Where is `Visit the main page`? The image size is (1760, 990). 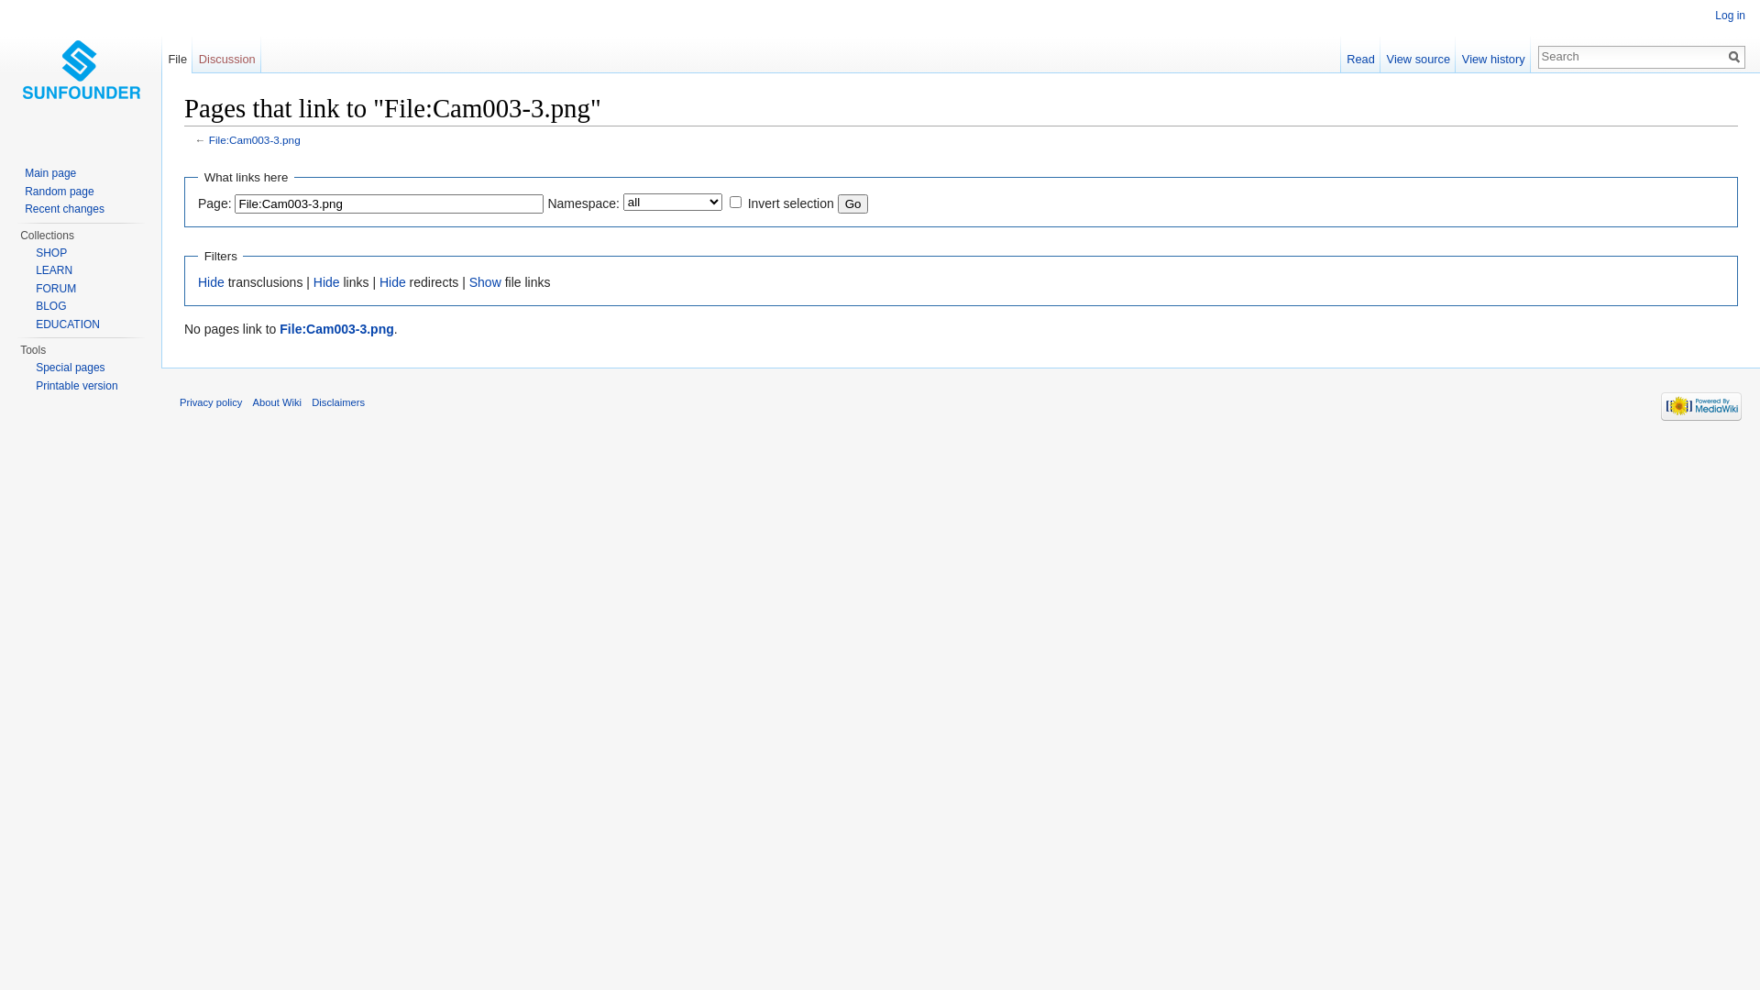
Visit the main page is located at coordinates (81, 73).